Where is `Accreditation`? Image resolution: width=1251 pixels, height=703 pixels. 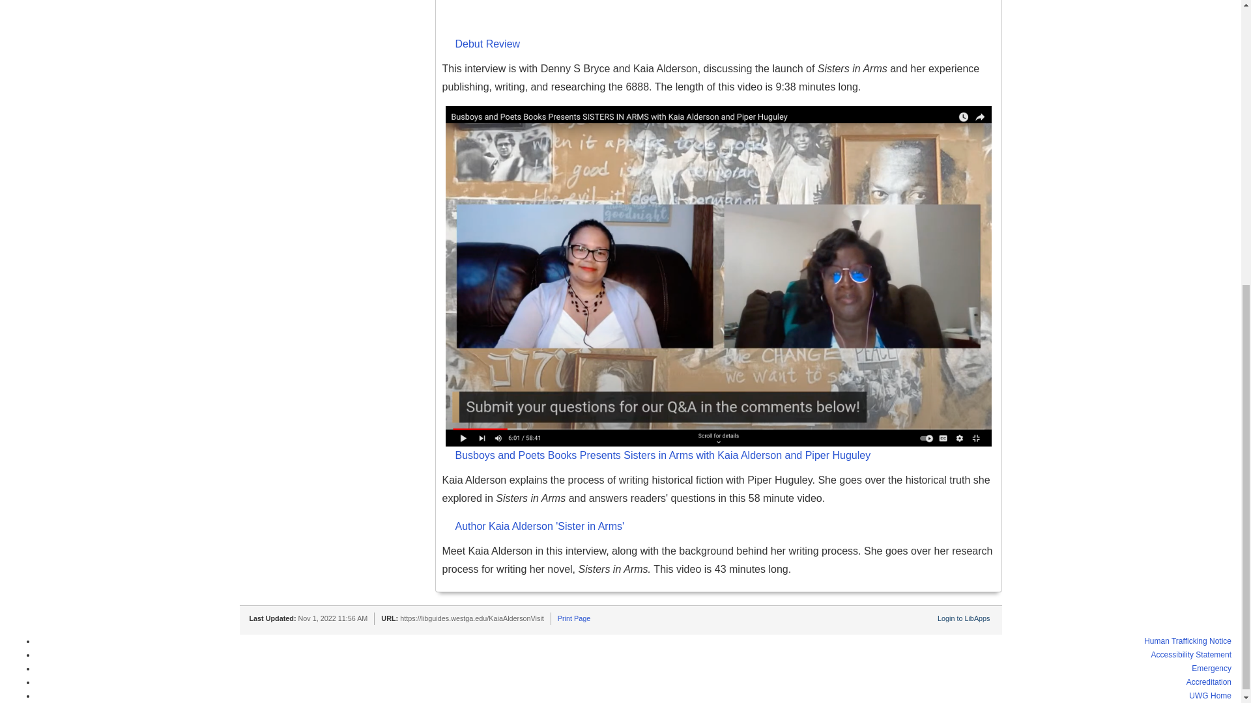
Accreditation is located at coordinates (1208, 682).